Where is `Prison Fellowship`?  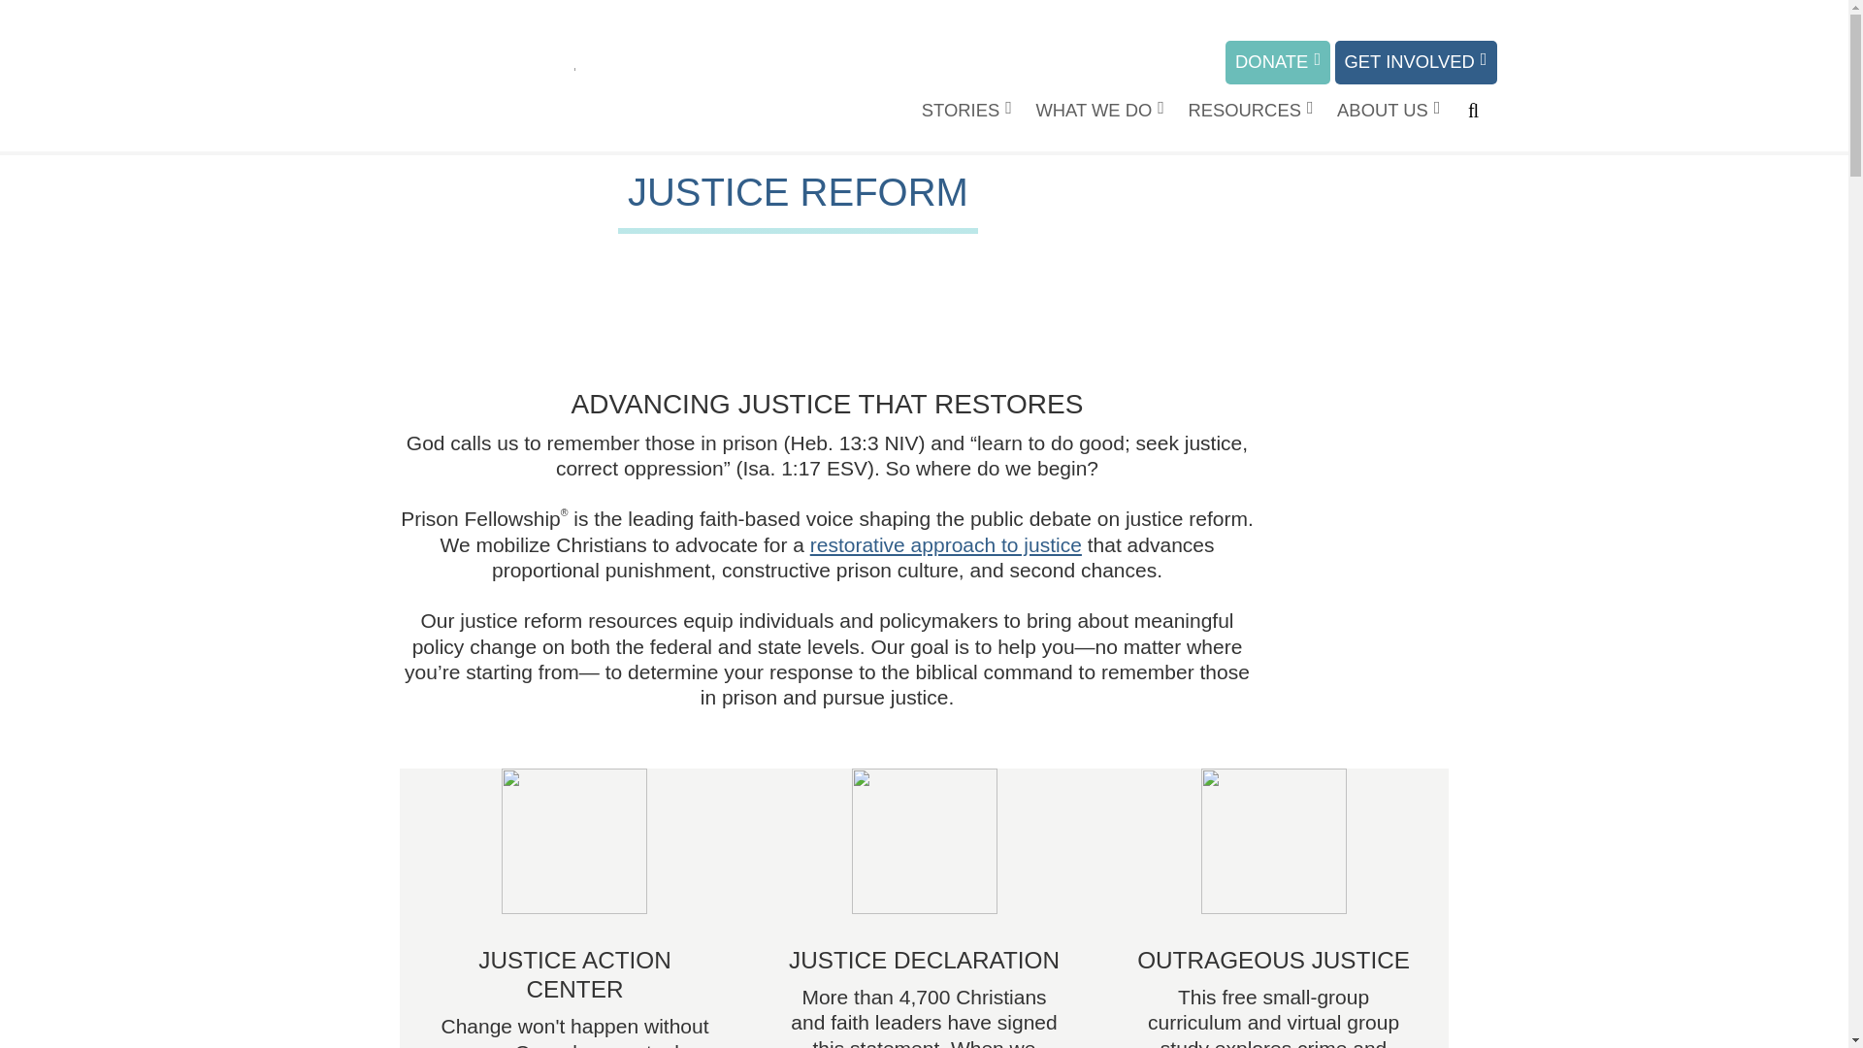
Prison Fellowship is located at coordinates (457, 80).